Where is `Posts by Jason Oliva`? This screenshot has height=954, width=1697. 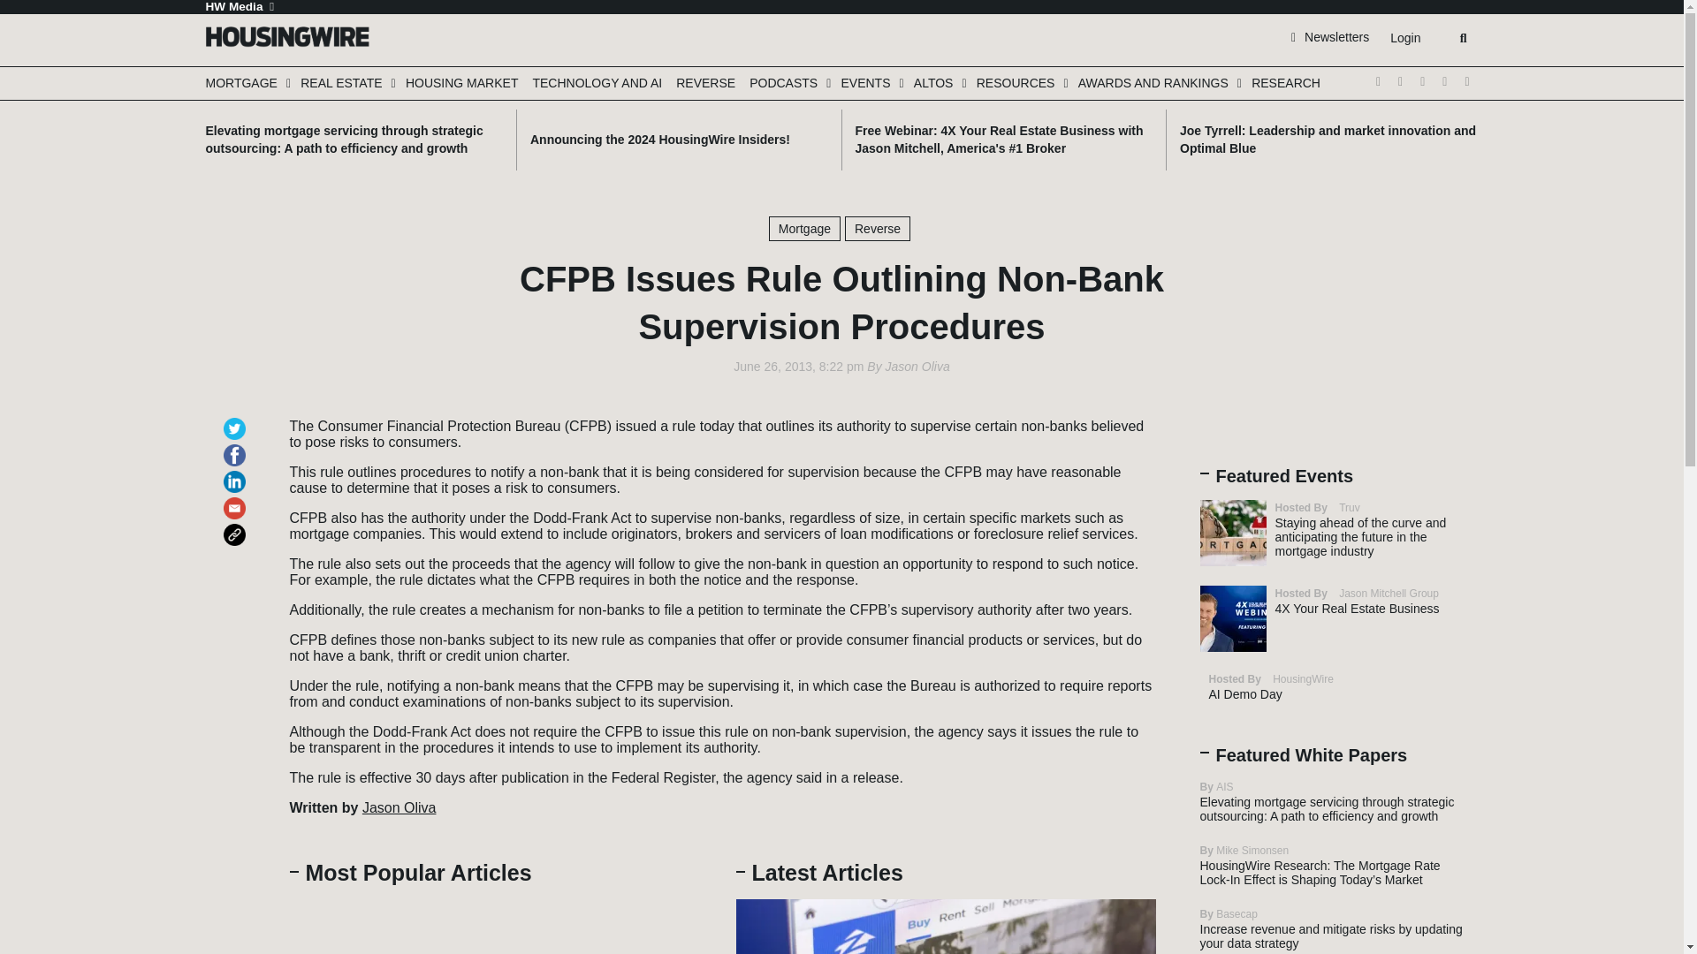
Posts by Jason Oliva is located at coordinates (917, 367).